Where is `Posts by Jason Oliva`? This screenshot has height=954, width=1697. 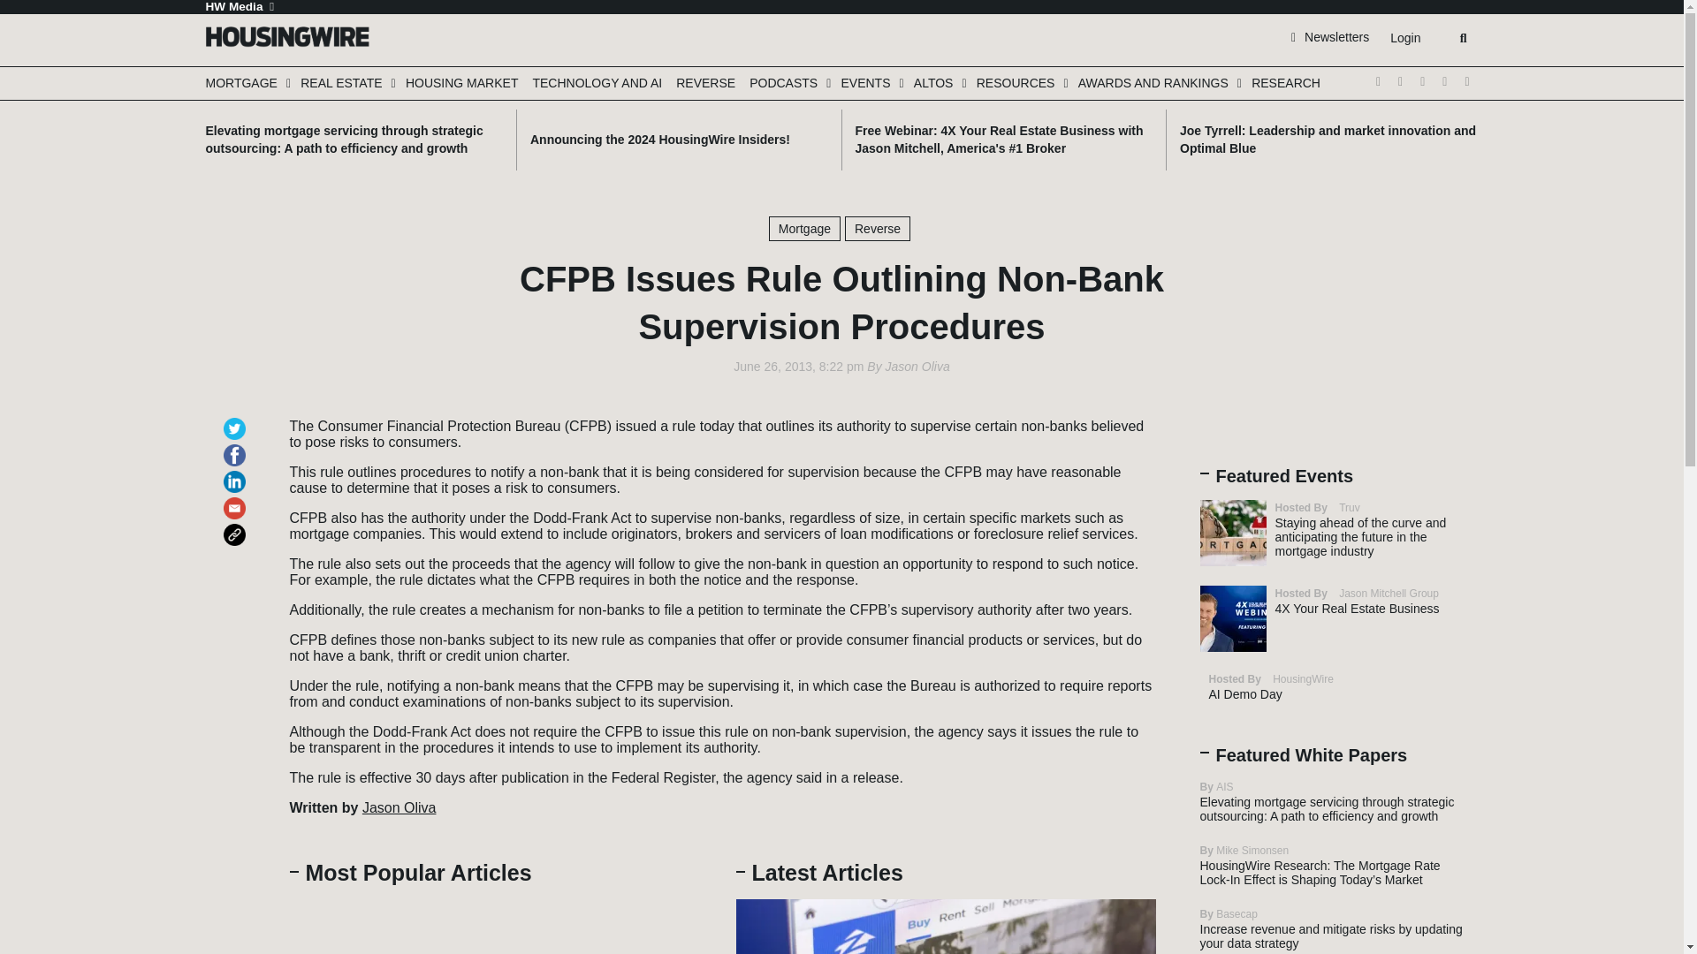
Posts by Jason Oliva is located at coordinates (917, 367).